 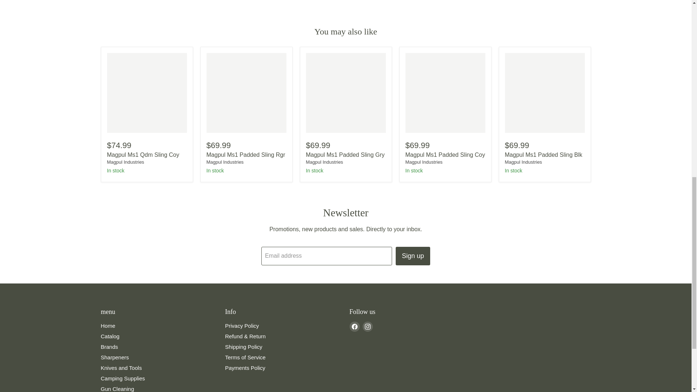 I want to click on Magpul Industries, so click(x=523, y=162).